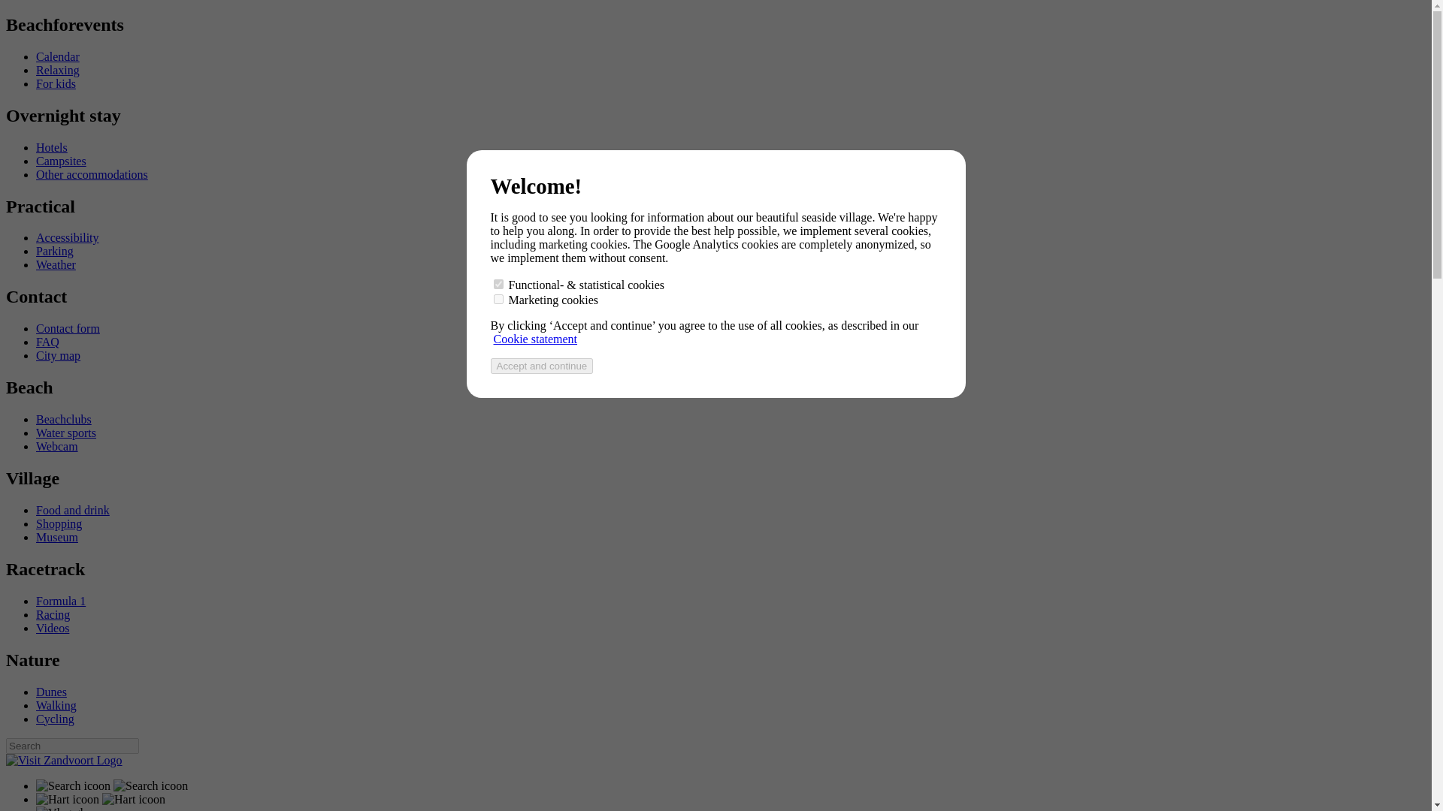 The image size is (1443, 811). I want to click on Other accommodations, so click(92, 174).